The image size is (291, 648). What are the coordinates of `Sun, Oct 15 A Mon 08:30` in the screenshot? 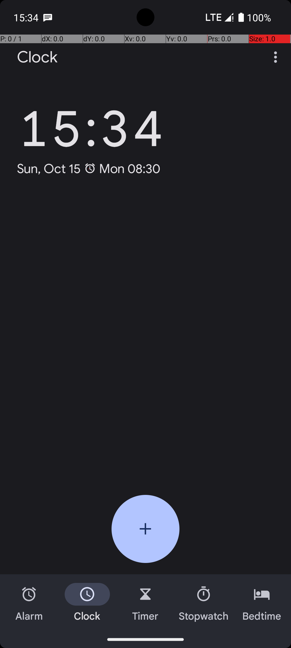 It's located at (89, 168).